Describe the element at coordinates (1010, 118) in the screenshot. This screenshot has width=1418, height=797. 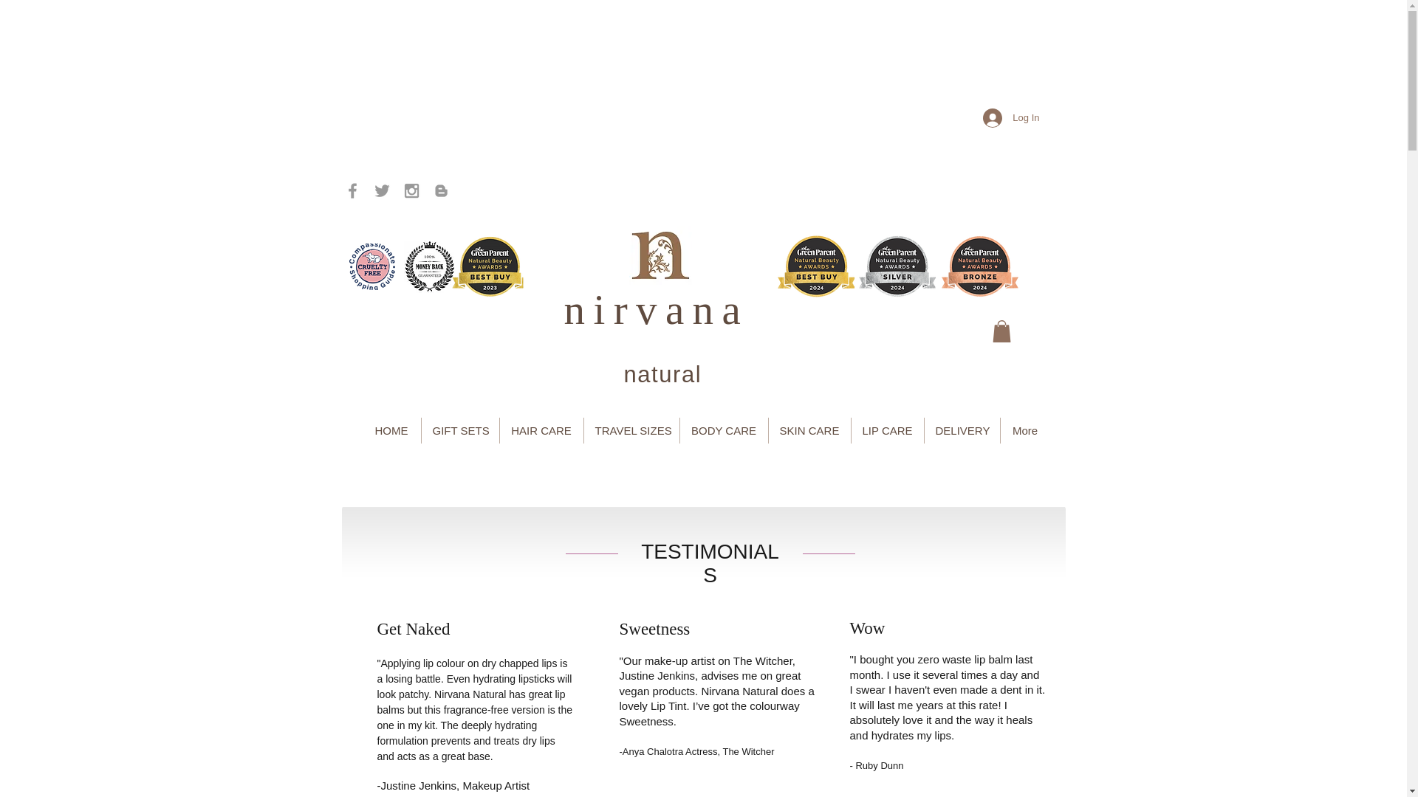
I see `Log In` at that location.